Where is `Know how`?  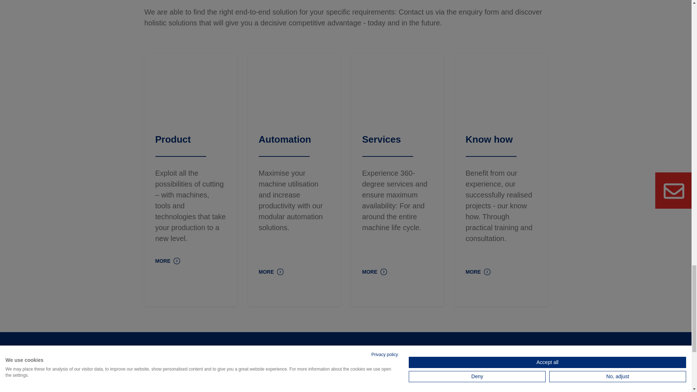
Know how is located at coordinates (489, 139).